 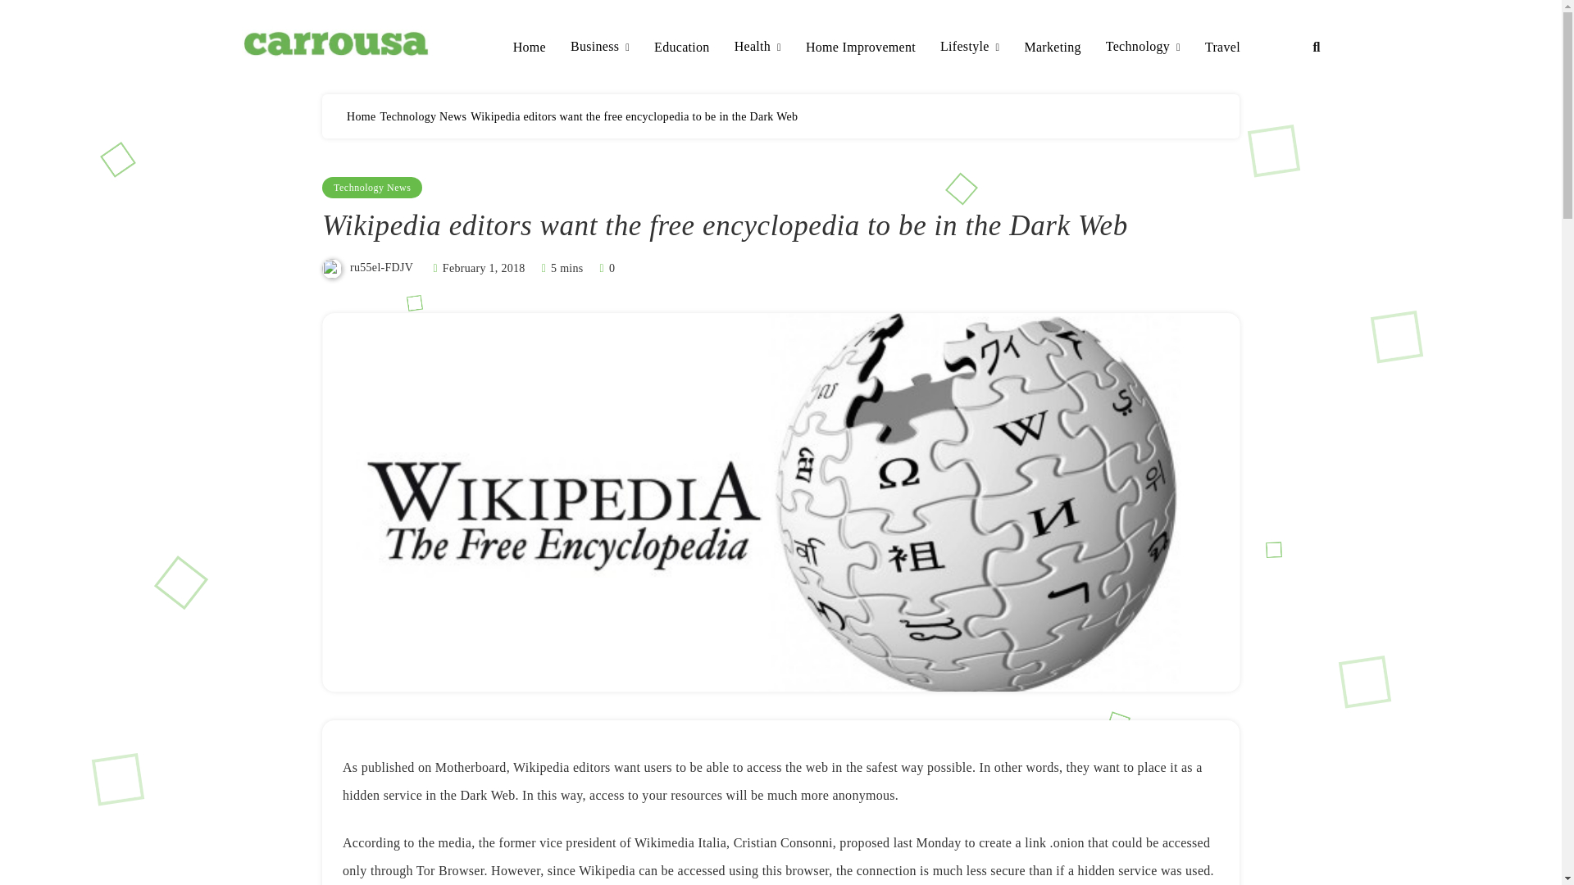 I want to click on Technology News, so click(x=372, y=187).